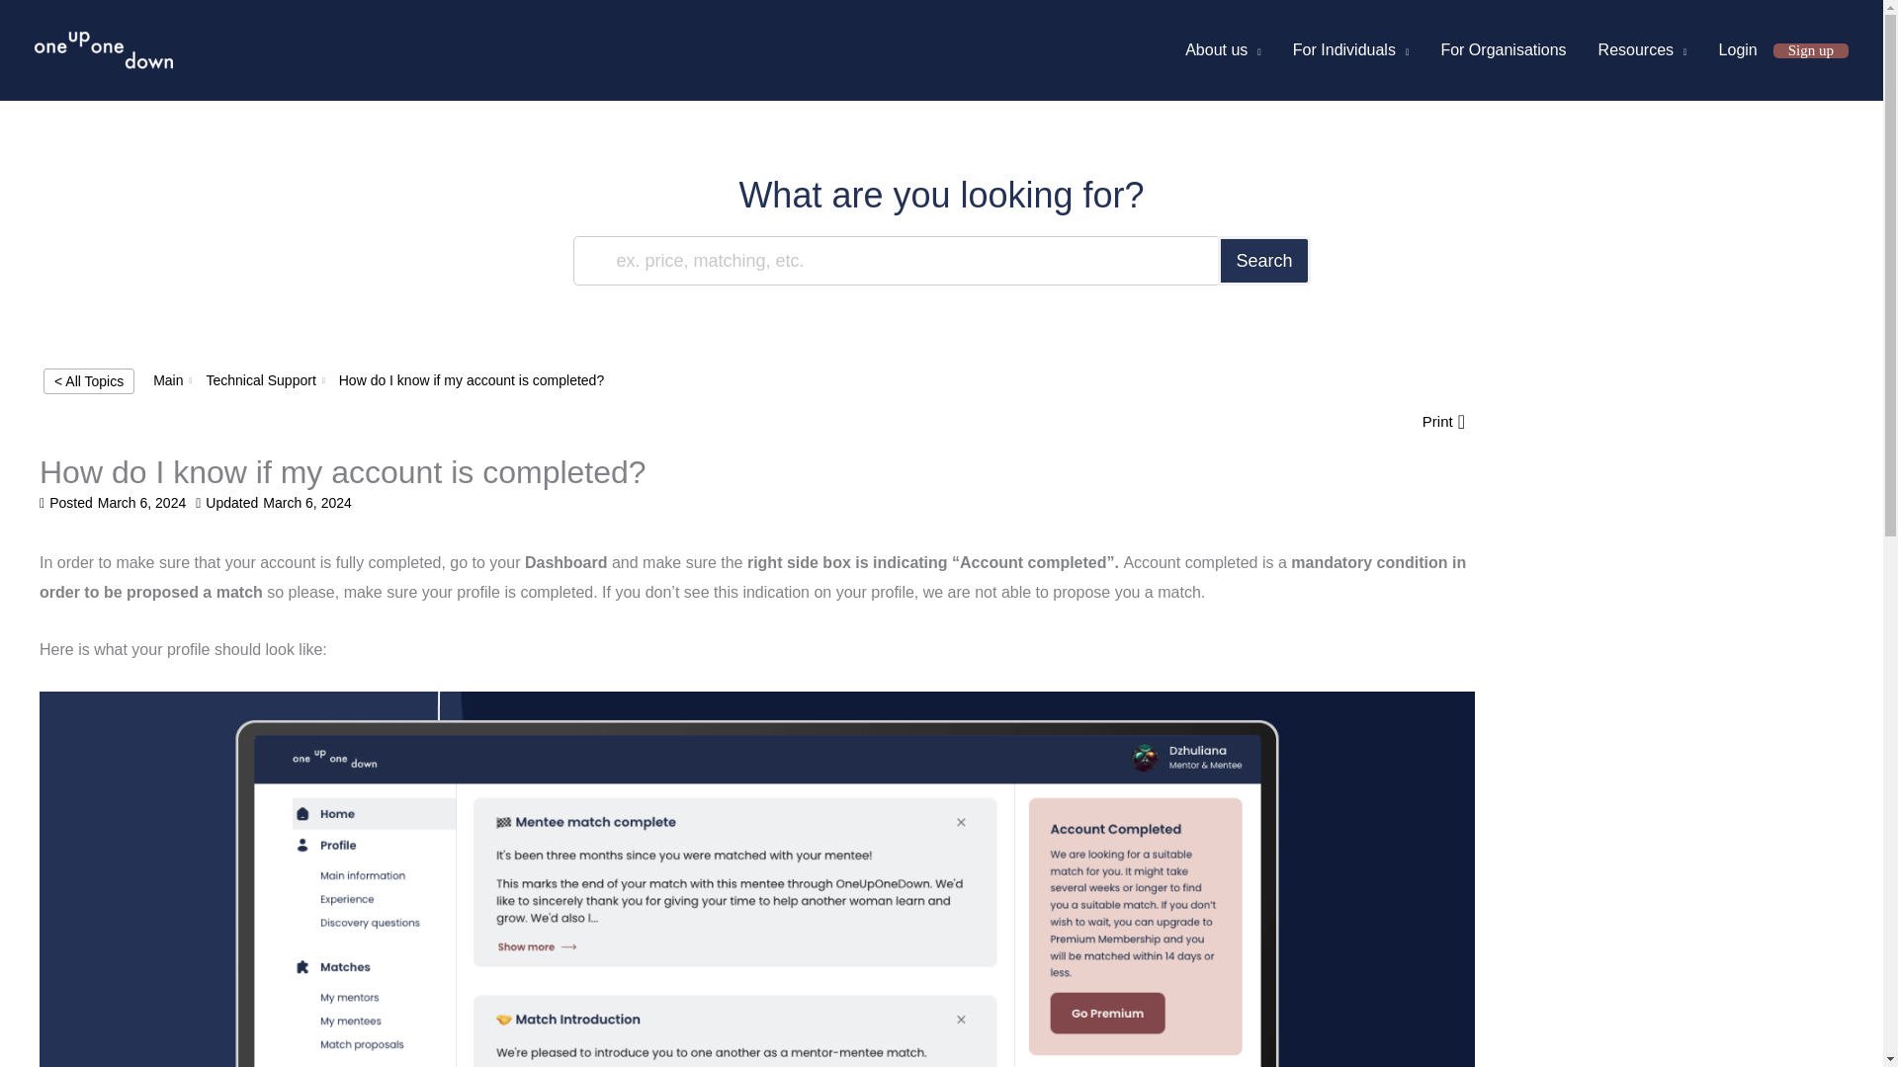 The height and width of the screenshot is (1067, 1898). I want to click on For Organisations, so click(1503, 50).